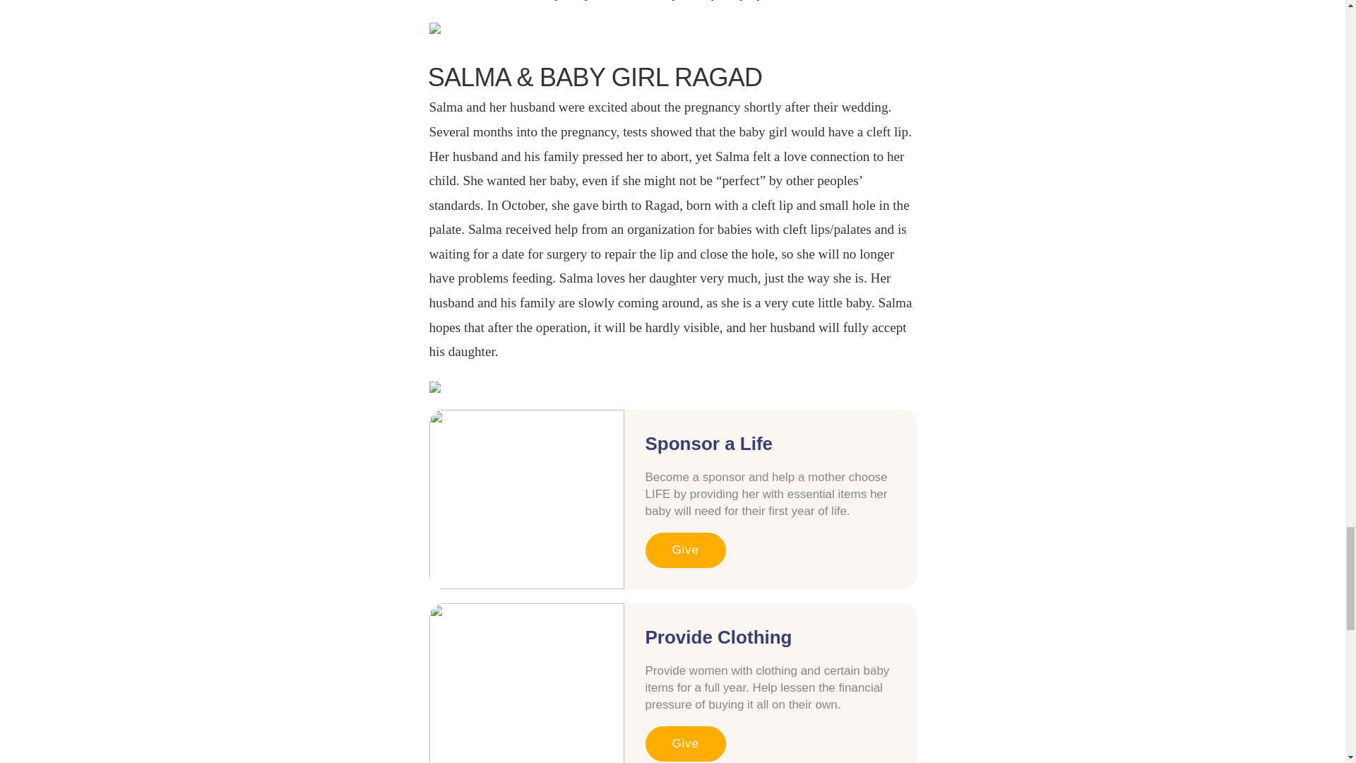 The width and height of the screenshot is (1356, 763). I want to click on Sponsor a Life, so click(709, 444).